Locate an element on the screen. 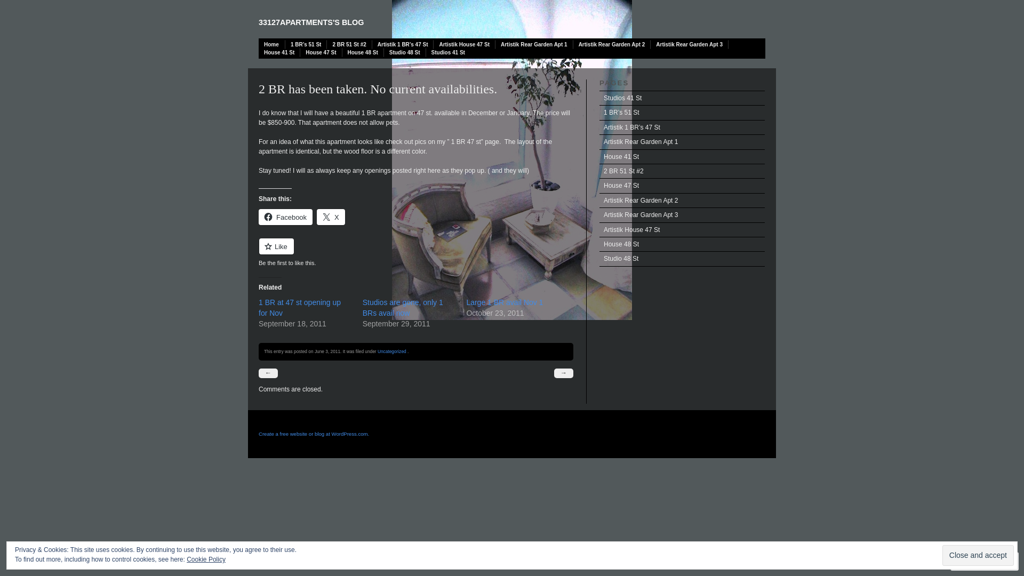 The image size is (1024, 576). 1 BR at 47 st opening up for Nov is located at coordinates (300, 308).